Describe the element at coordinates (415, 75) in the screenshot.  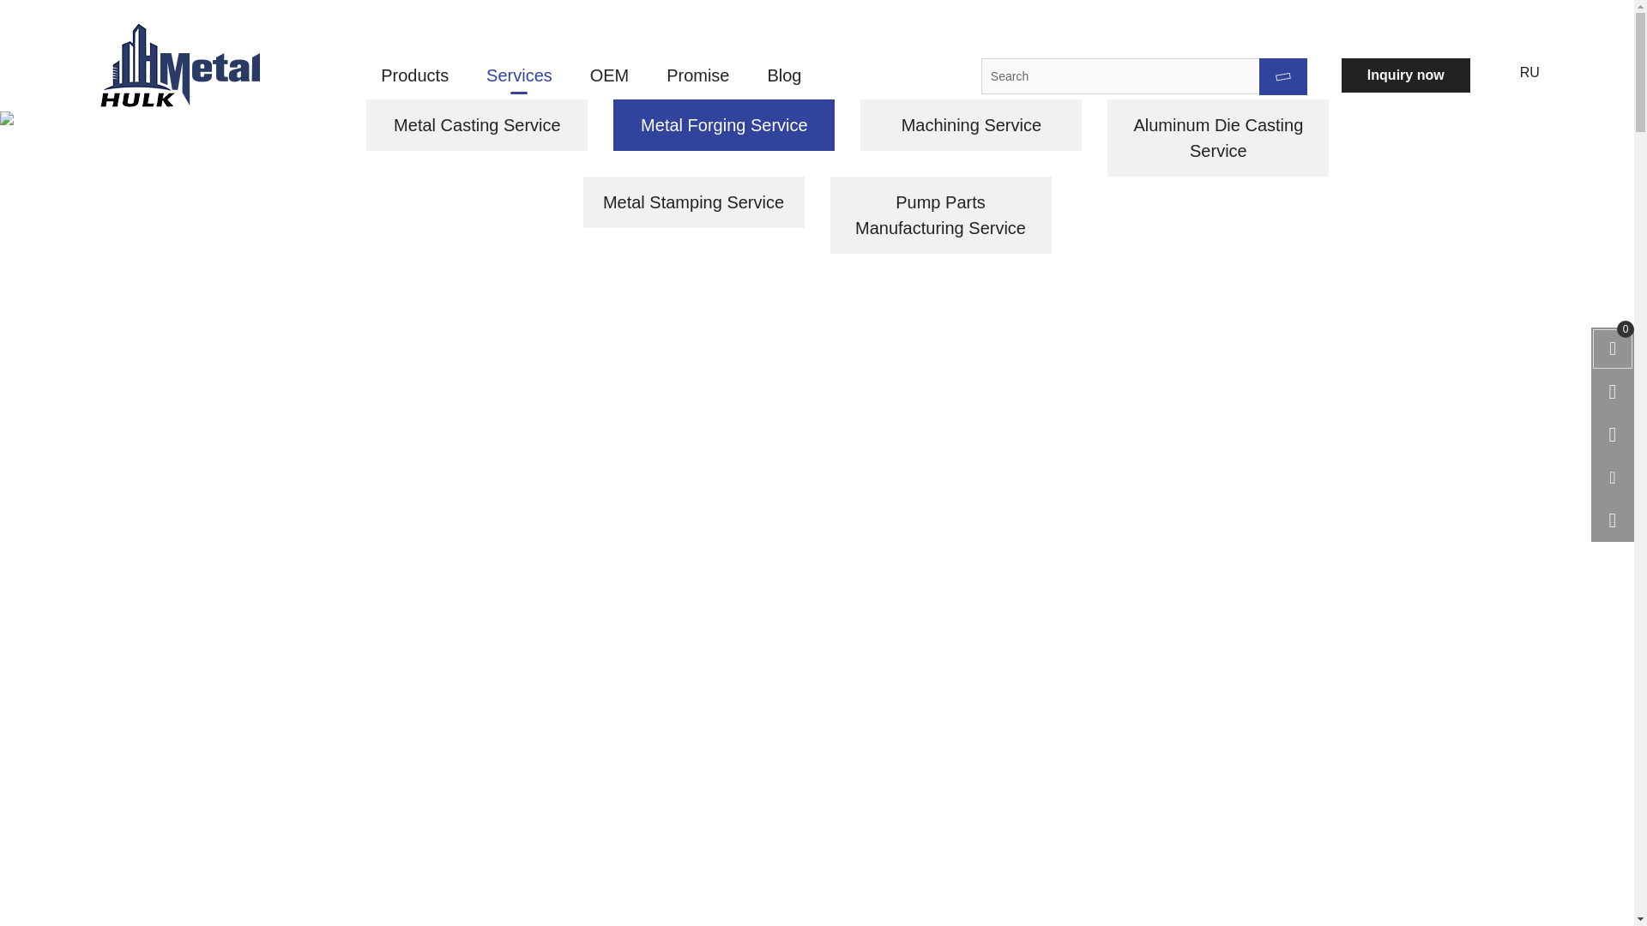
I see `Products` at that location.